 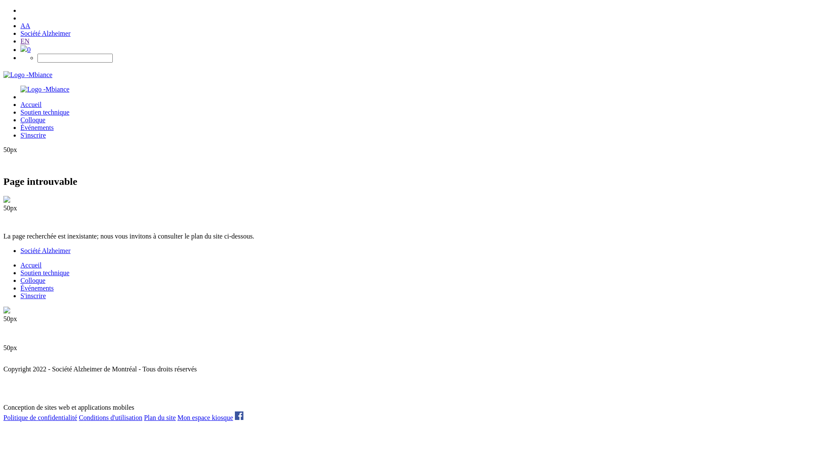 I want to click on EN, so click(x=25, y=41).